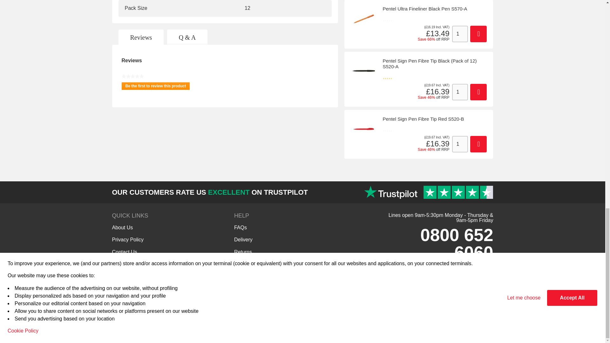  Describe the element at coordinates (460, 34) in the screenshot. I see `1` at that location.